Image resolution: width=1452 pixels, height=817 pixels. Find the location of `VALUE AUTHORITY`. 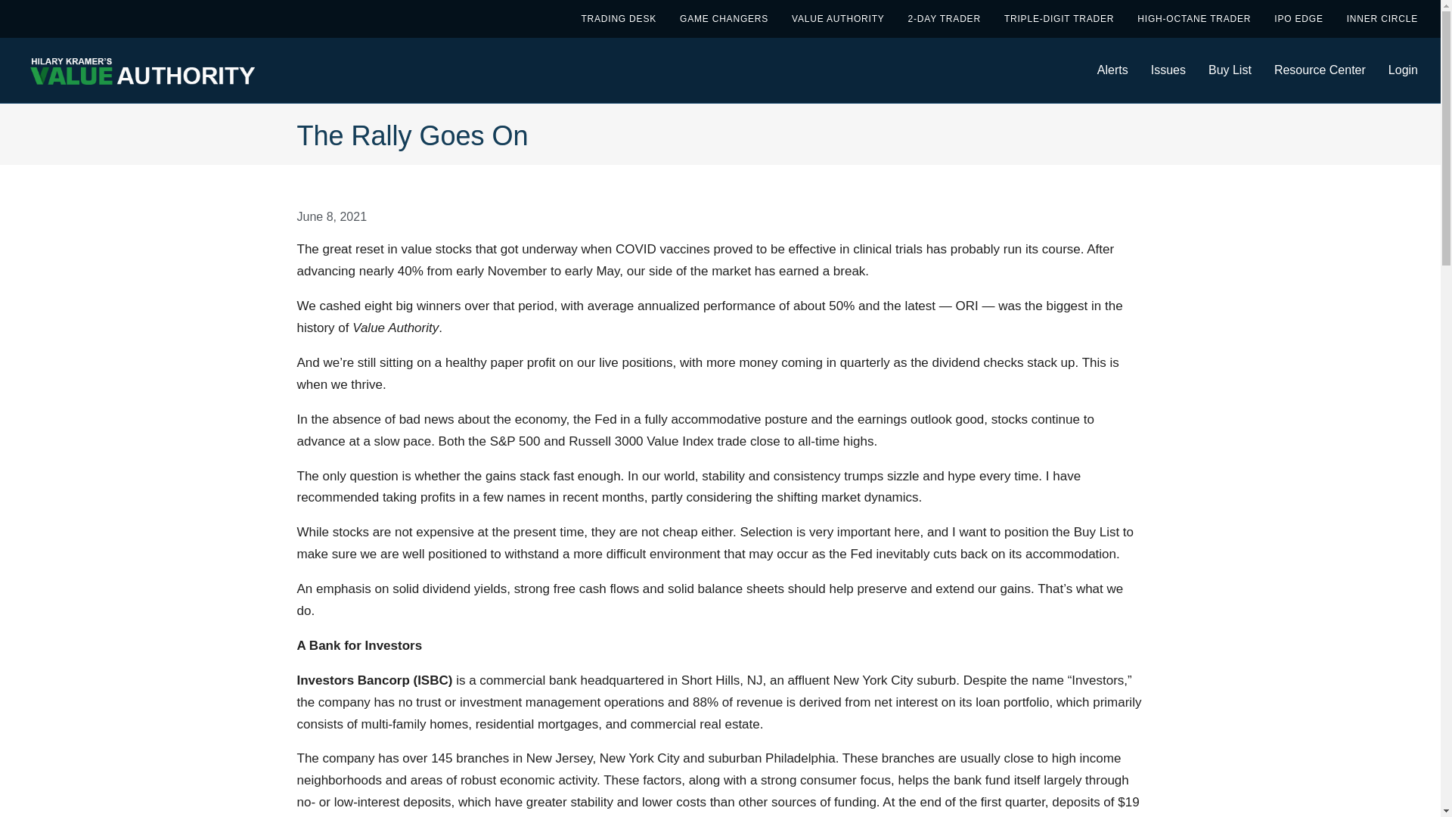

VALUE AUTHORITY is located at coordinates (838, 18).